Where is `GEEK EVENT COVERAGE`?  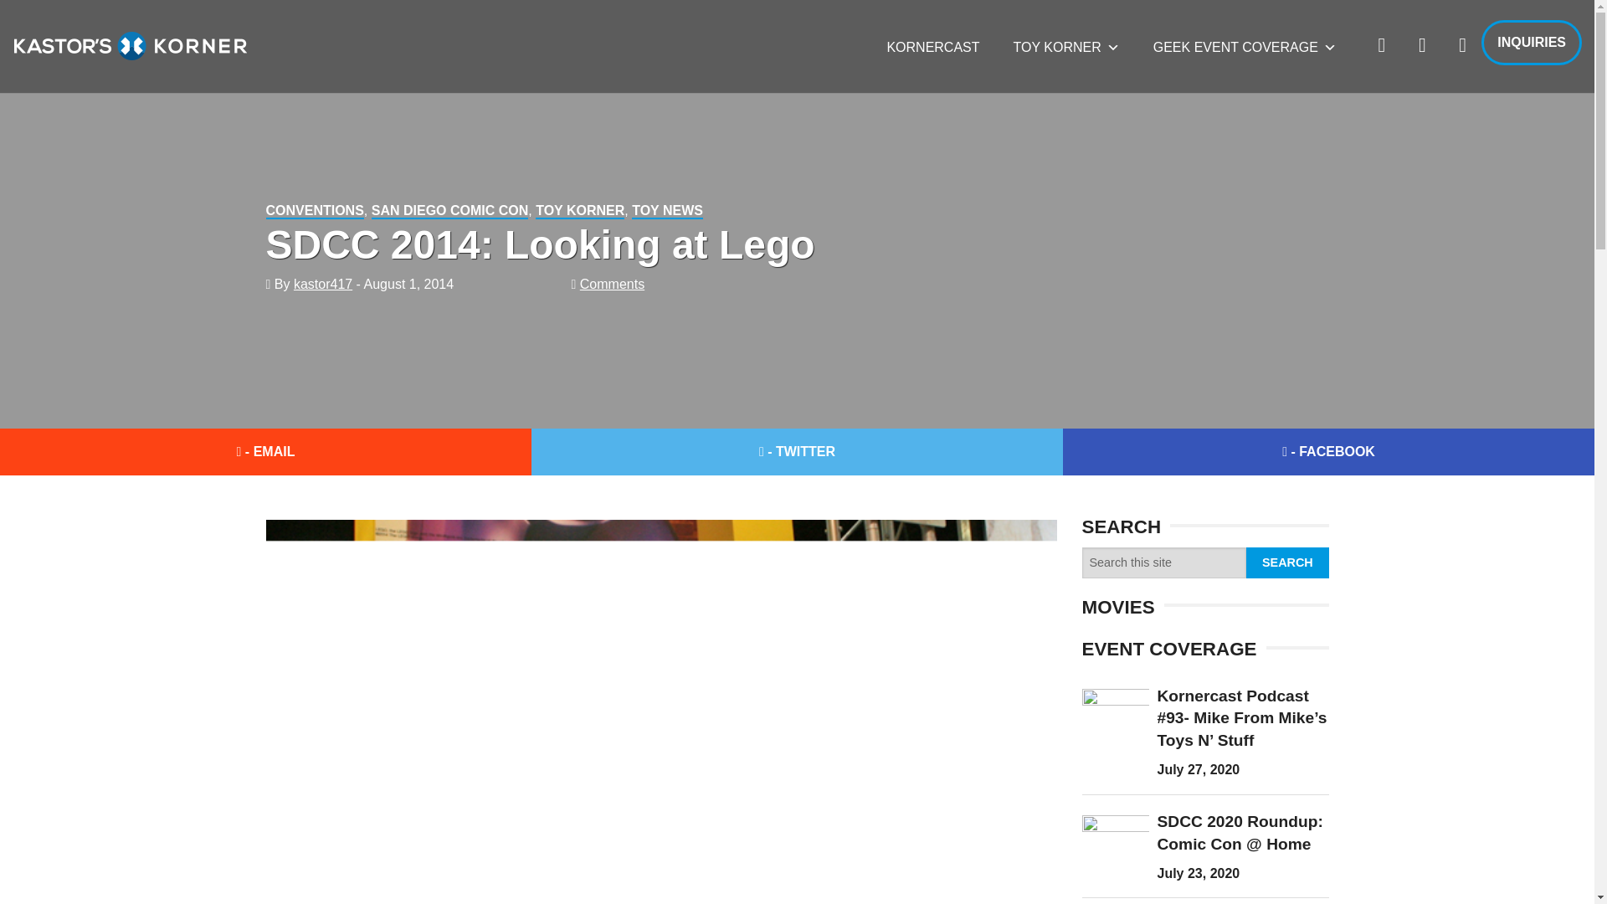
GEEK EVENT COVERAGE is located at coordinates (1244, 47).